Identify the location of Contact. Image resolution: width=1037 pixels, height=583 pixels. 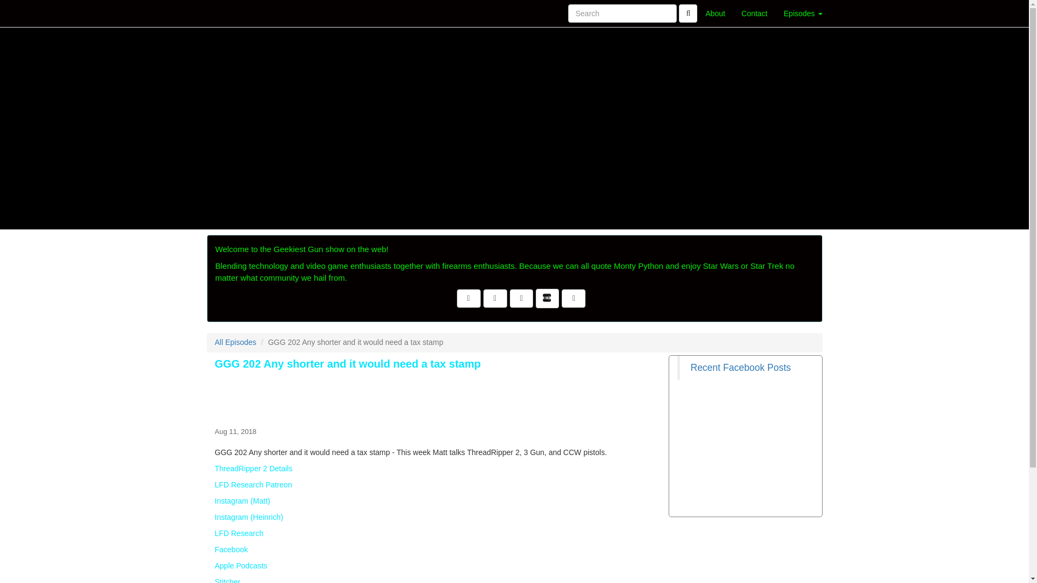
(754, 13).